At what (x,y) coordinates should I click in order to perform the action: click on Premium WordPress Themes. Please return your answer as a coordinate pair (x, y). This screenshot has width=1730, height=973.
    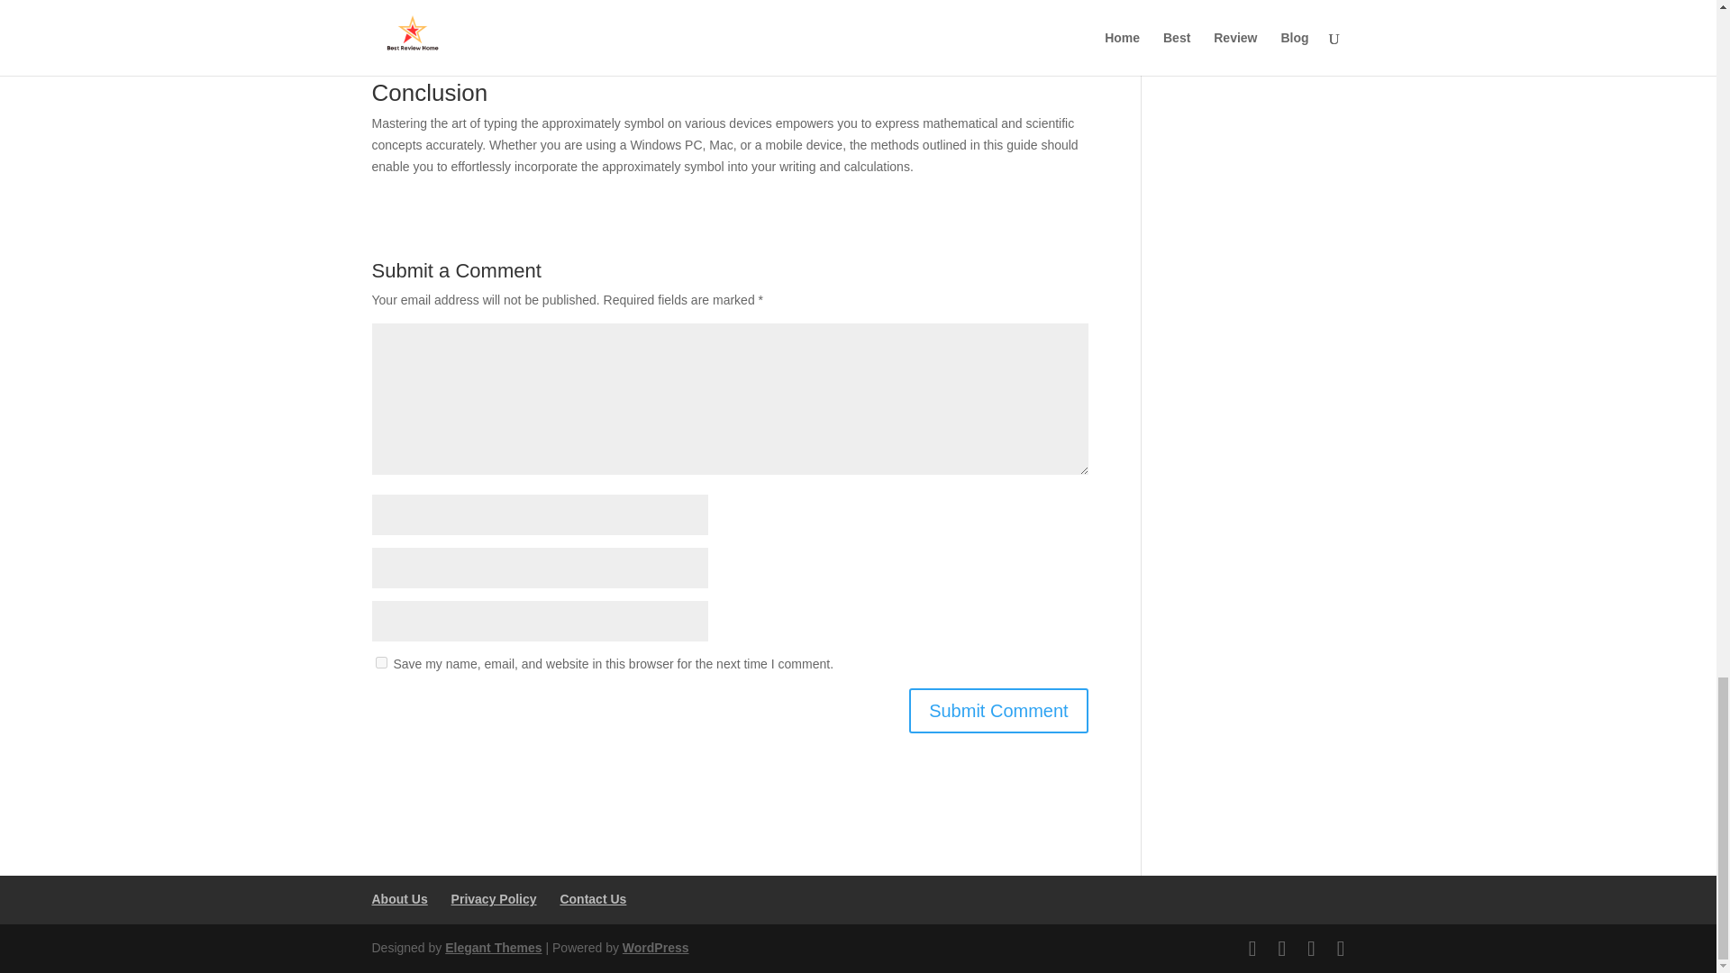
    Looking at the image, I should click on (492, 948).